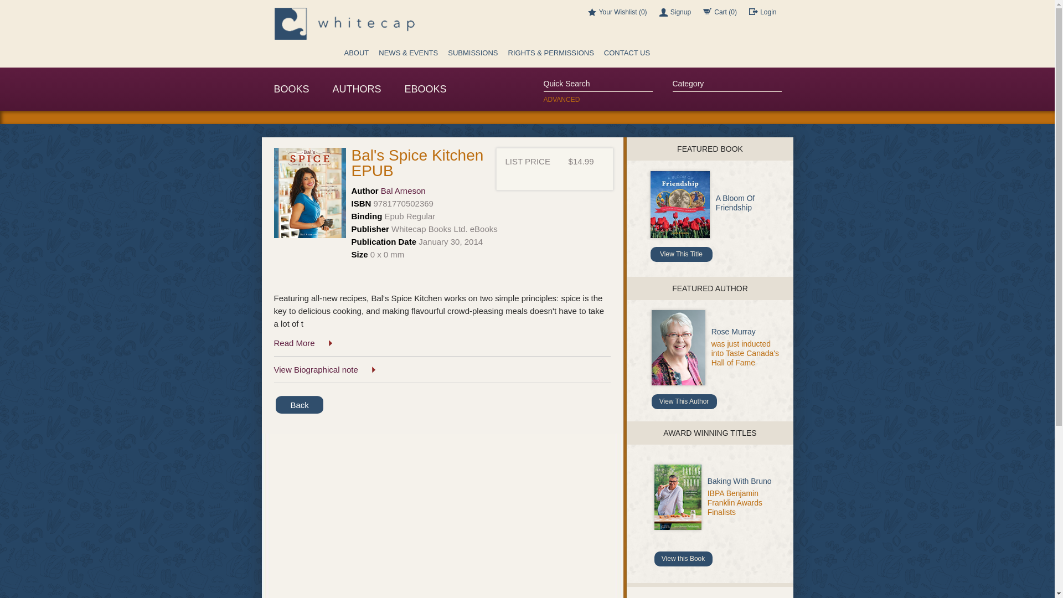 This screenshot has width=1063, height=598. I want to click on SUBMISSIONS, so click(473, 55).